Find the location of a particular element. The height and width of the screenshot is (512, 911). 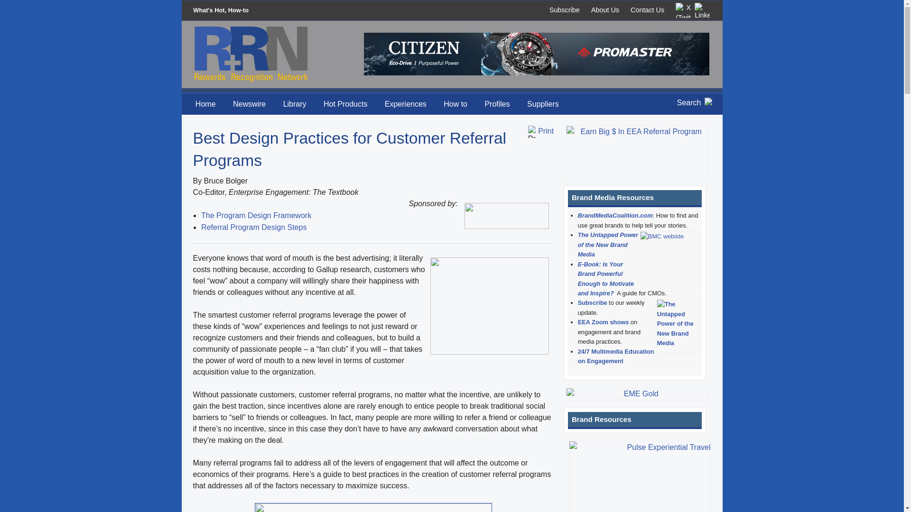

Home is located at coordinates (206, 103).